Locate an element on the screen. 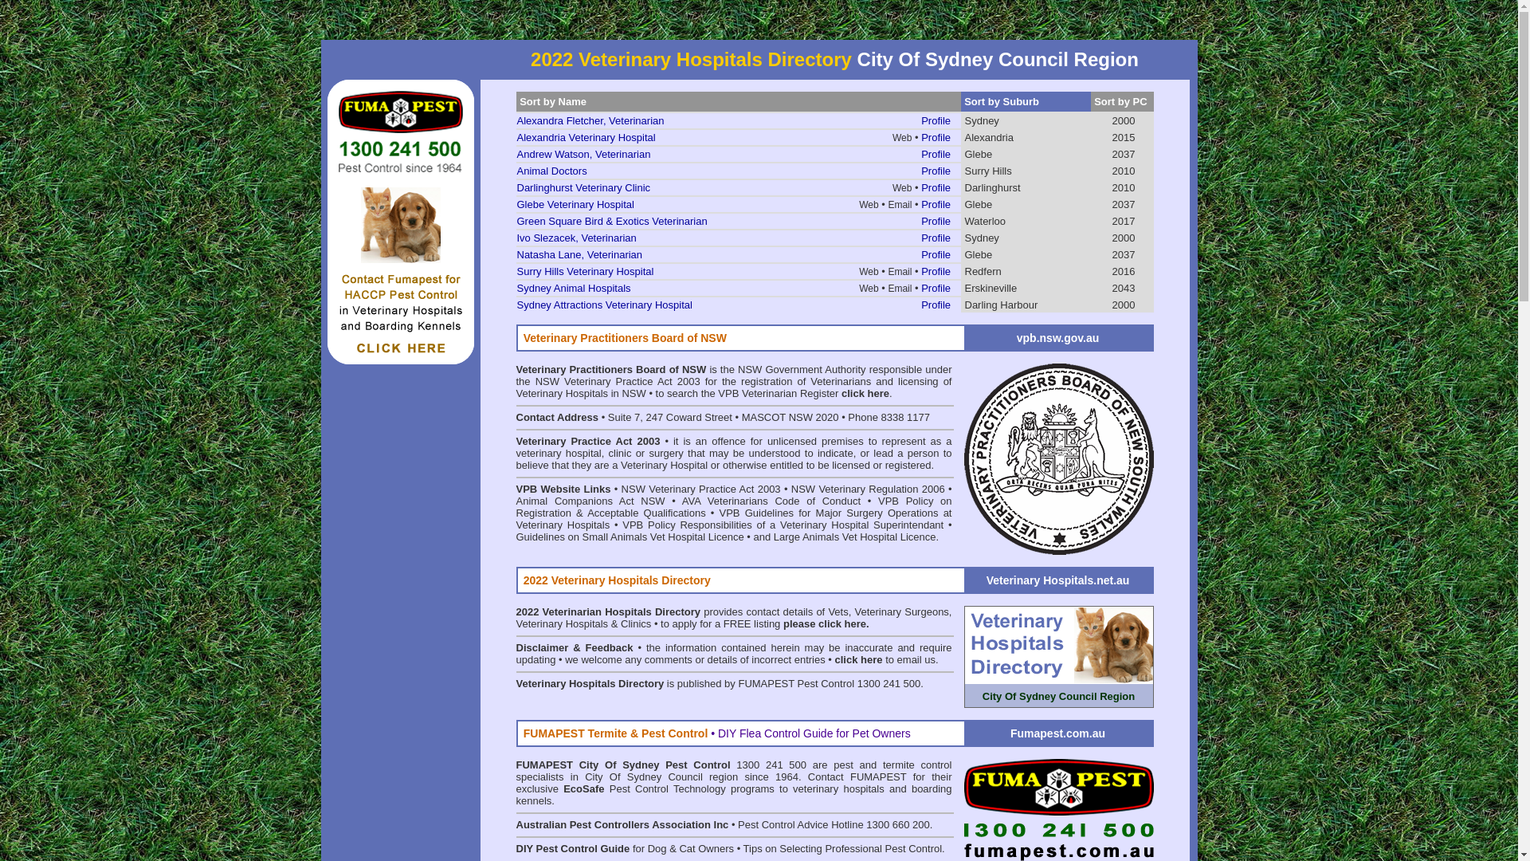 The image size is (1530, 861). please click here. is located at coordinates (826, 623).